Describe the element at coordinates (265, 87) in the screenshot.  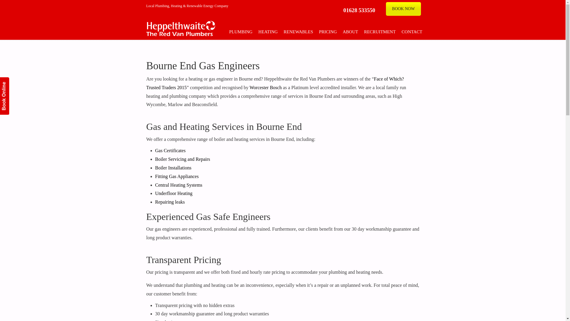
I see `Worcester Bosch` at that location.